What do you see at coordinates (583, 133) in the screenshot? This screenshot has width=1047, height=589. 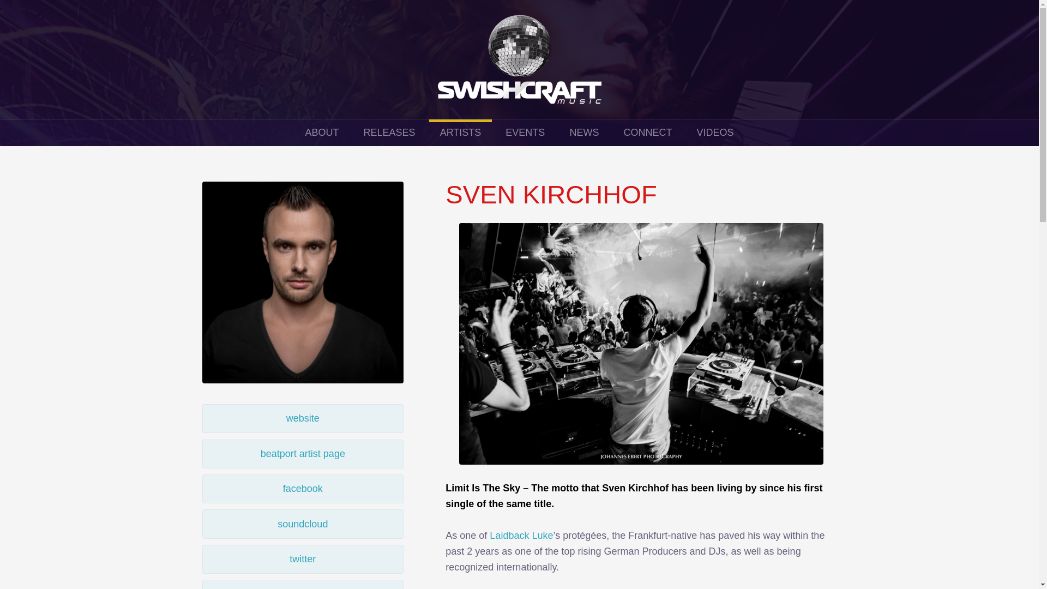 I see `NEWS` at bounding box center [583, 133].